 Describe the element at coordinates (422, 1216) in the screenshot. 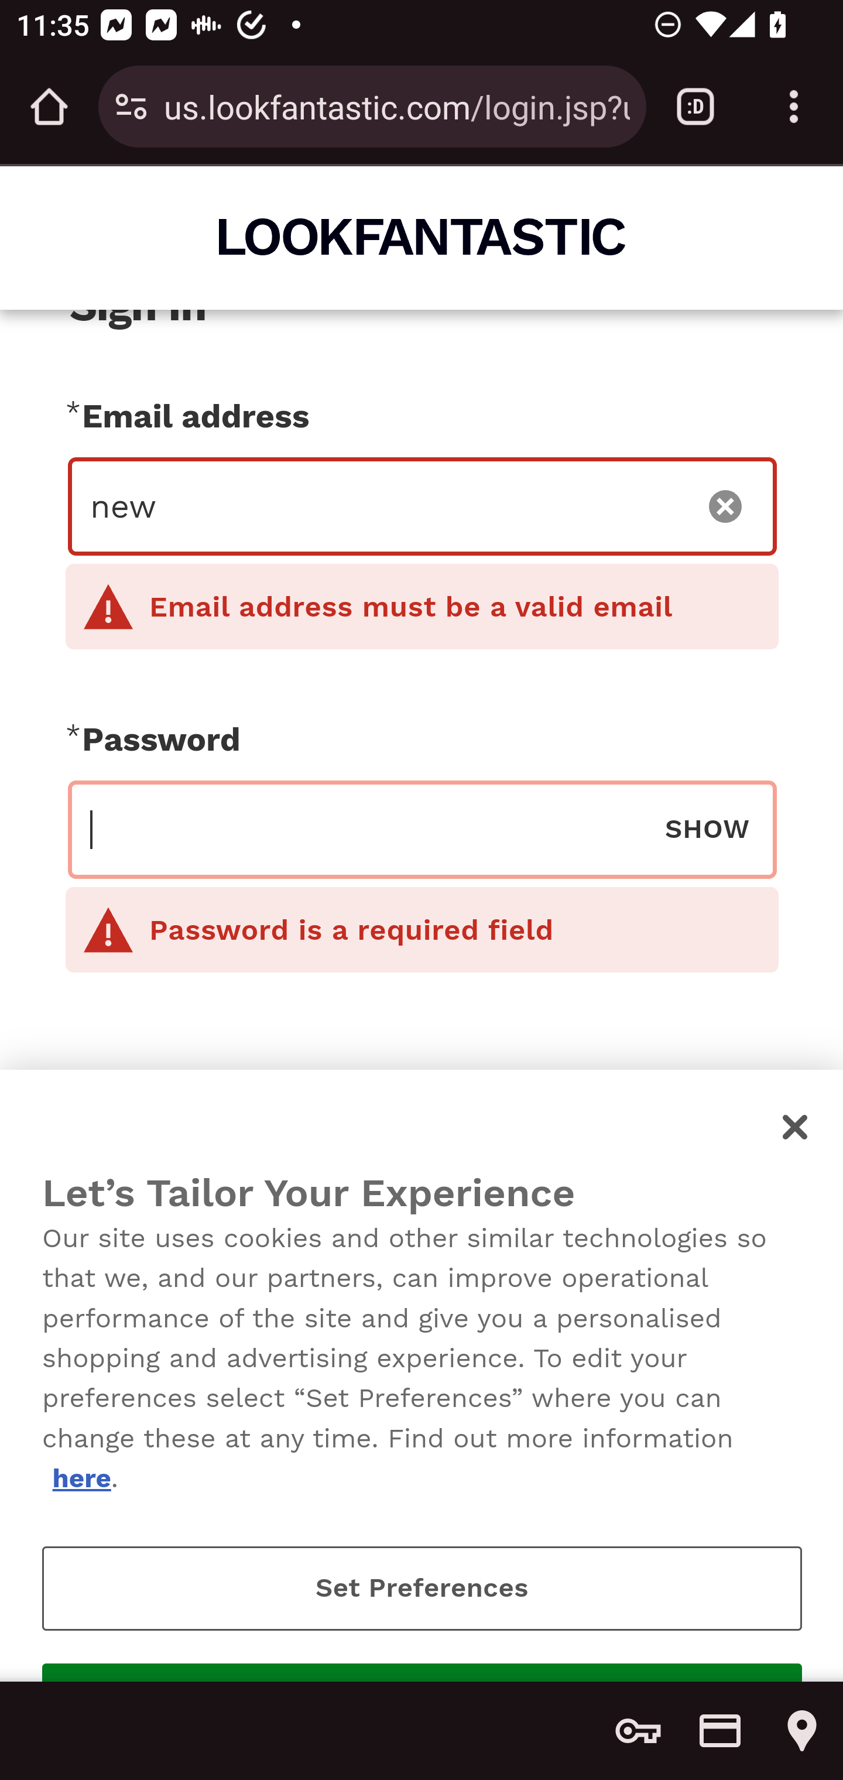

I see `Sign in to your account` at that location.